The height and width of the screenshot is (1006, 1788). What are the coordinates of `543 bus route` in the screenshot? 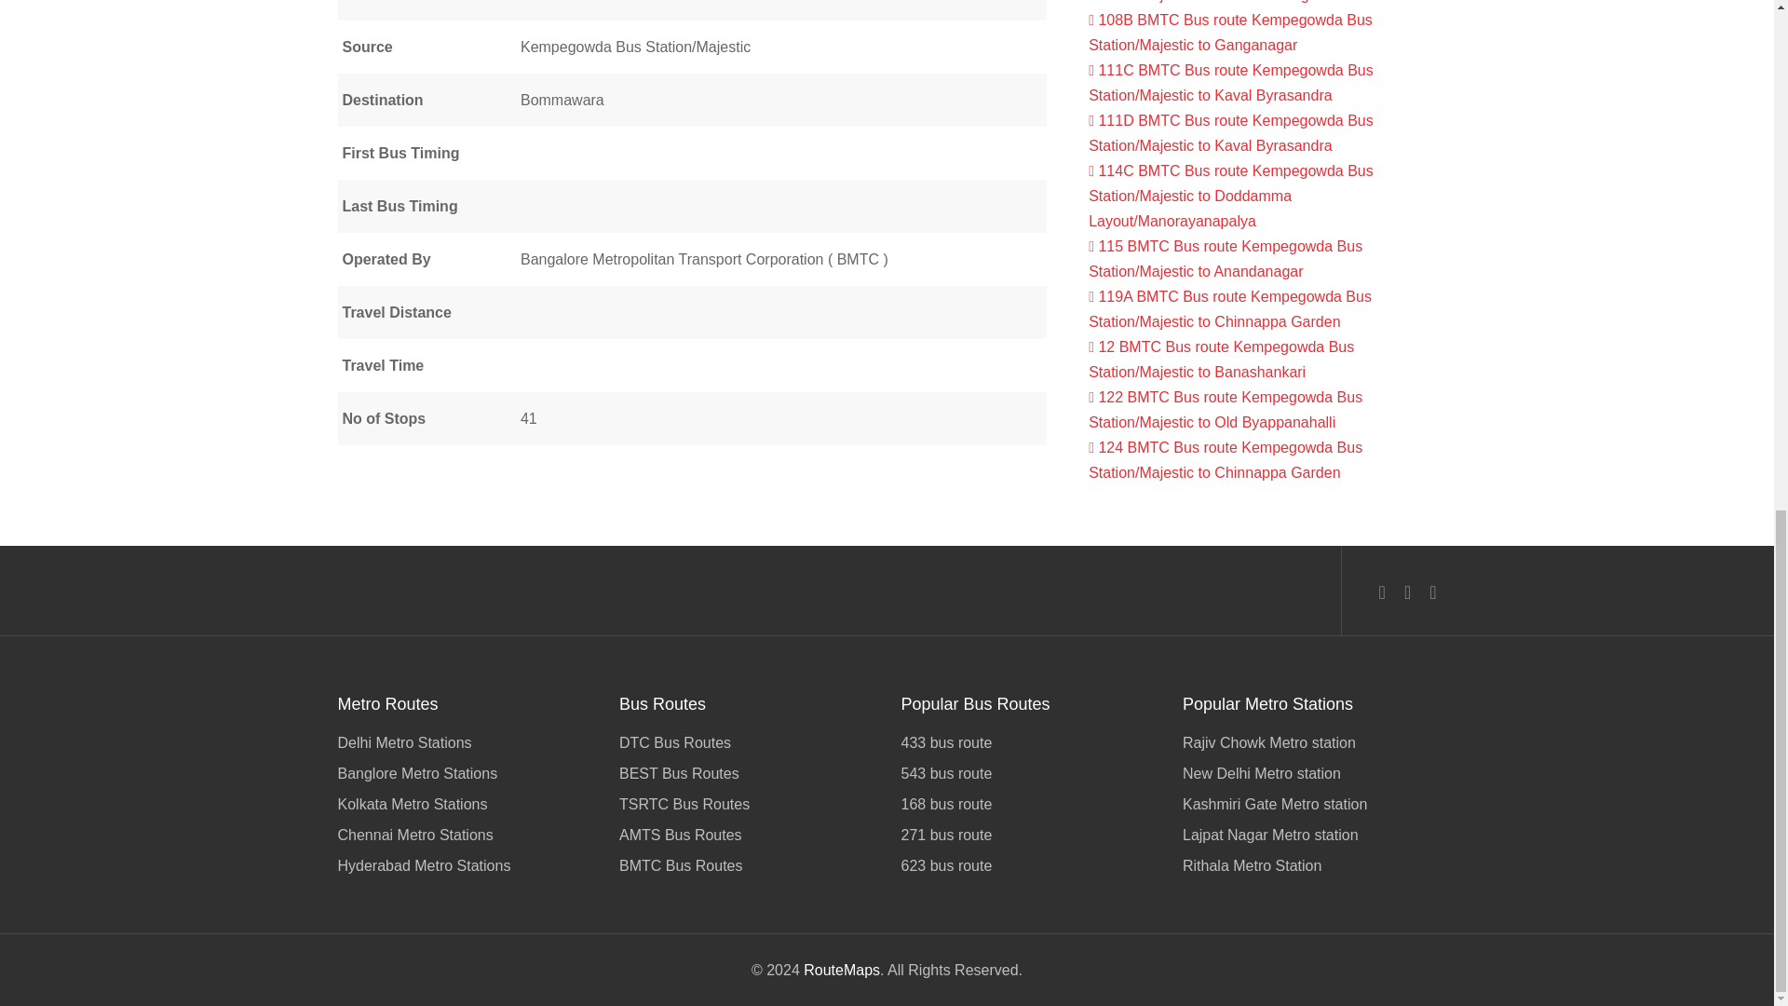 It's located at (1028, 773).